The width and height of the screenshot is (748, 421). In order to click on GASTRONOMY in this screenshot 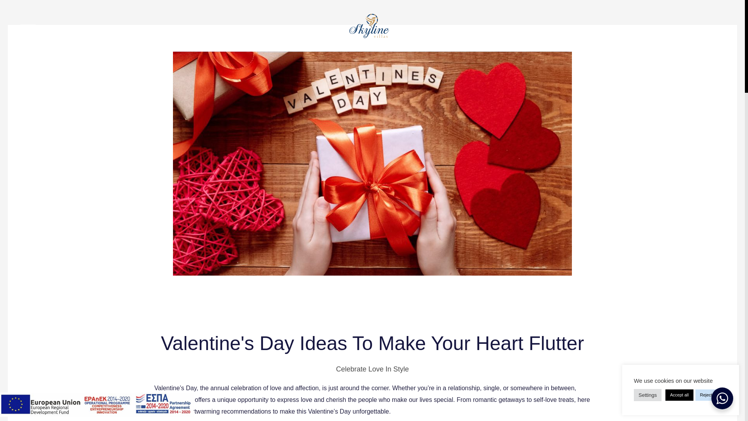, I will do `click(97, 177)`.